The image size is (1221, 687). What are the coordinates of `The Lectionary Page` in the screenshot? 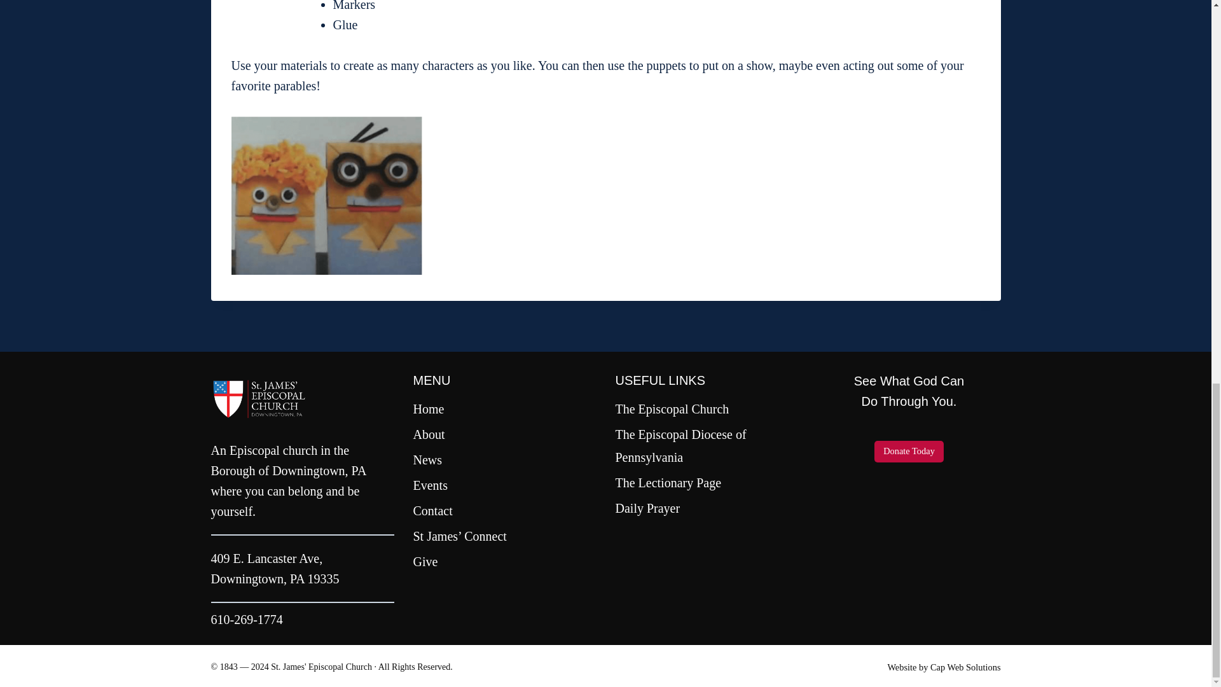 It's located at (707, 482).